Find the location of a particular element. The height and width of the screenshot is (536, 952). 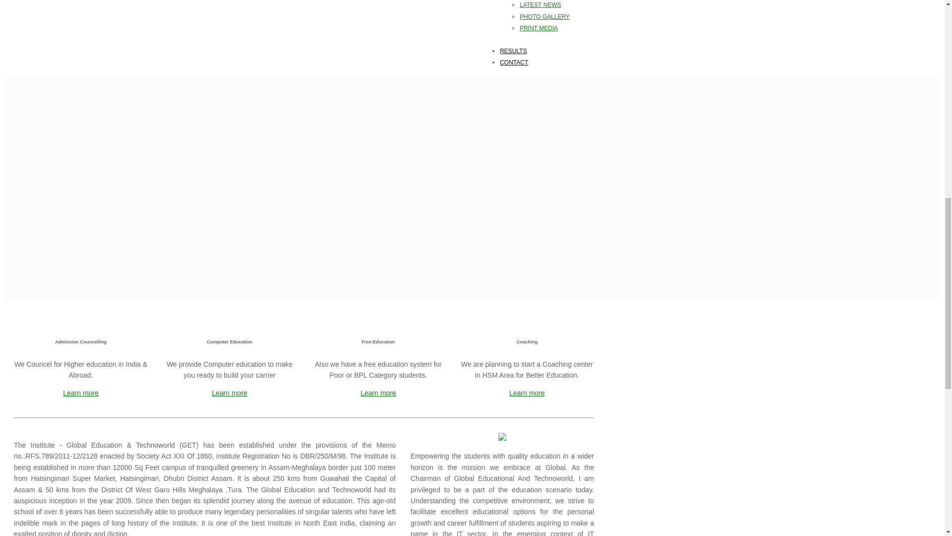

Learn more is located at coordinates (229, 393).